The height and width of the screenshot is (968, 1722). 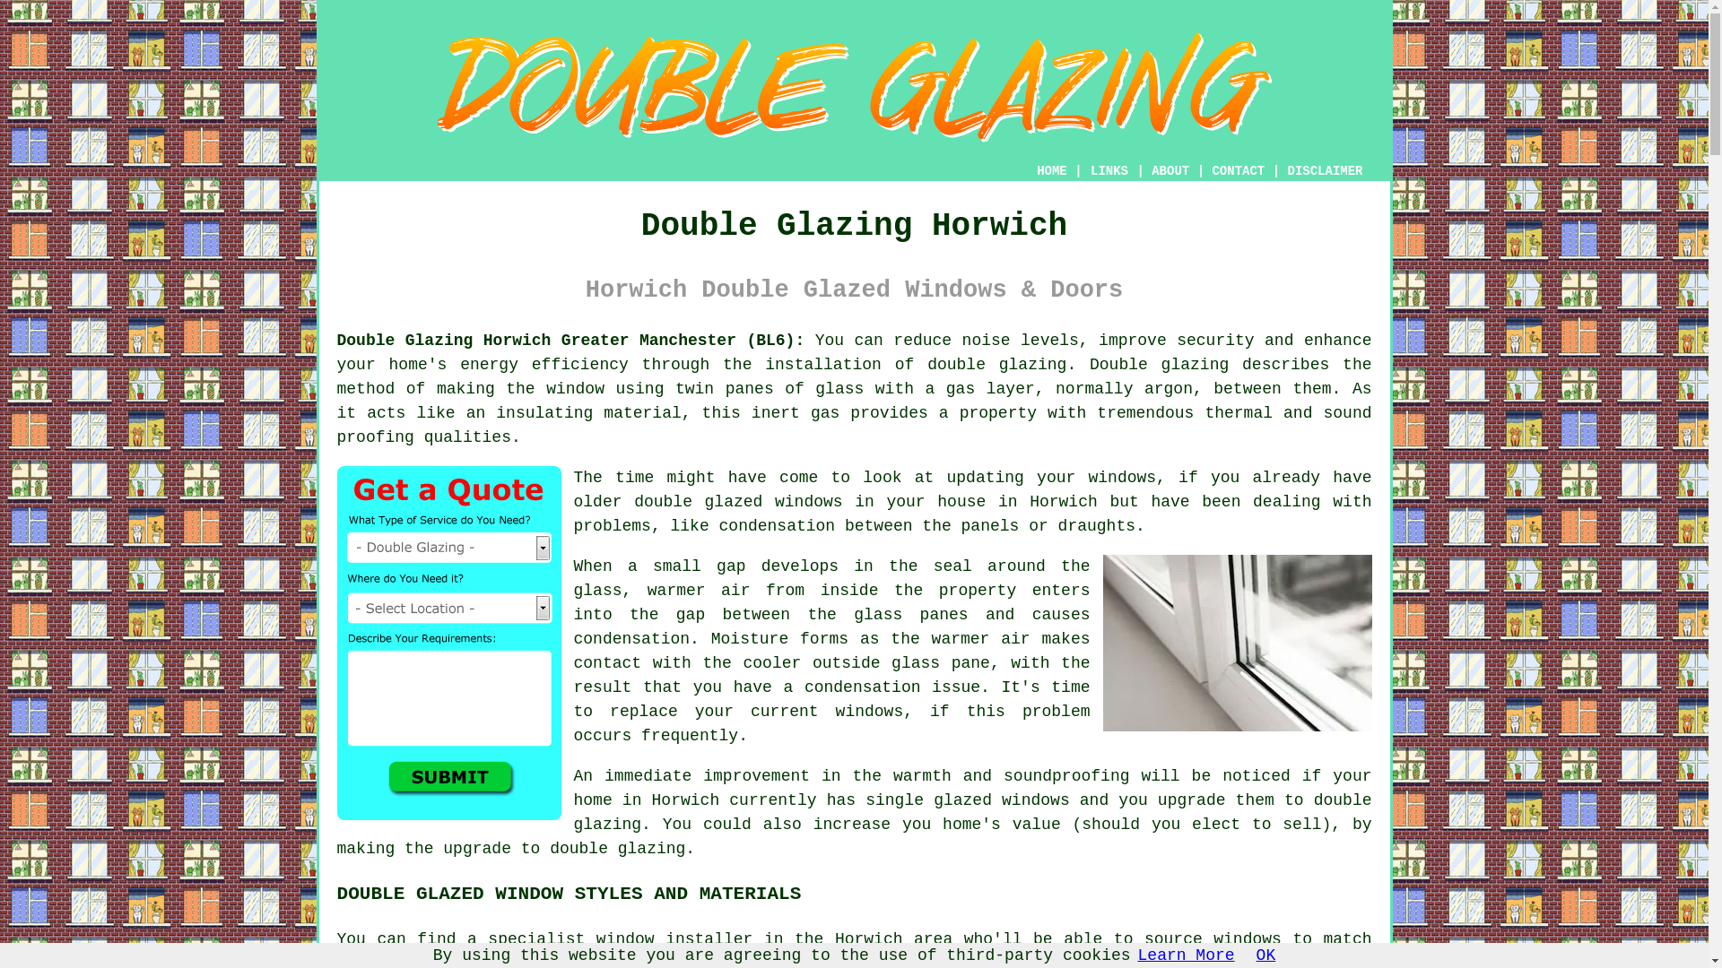 What do you see at coordinates (854, 88) in the screenshot?
I see `Double Glazing Horwich` at bounding box center [854, 88].